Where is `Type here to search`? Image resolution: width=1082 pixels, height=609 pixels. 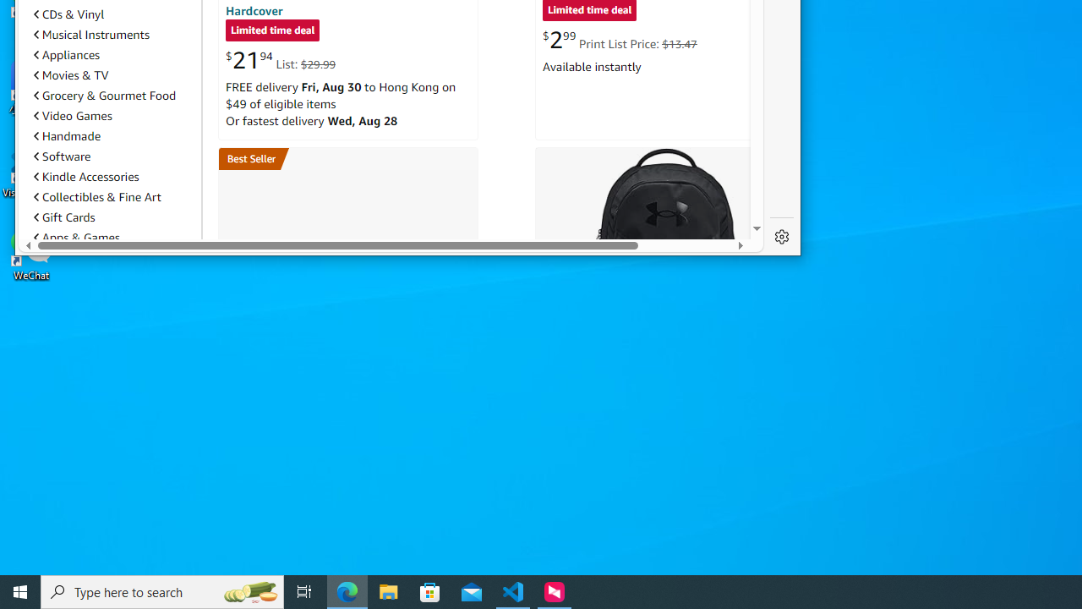 Type here to search is located at coordinates (162, 592).